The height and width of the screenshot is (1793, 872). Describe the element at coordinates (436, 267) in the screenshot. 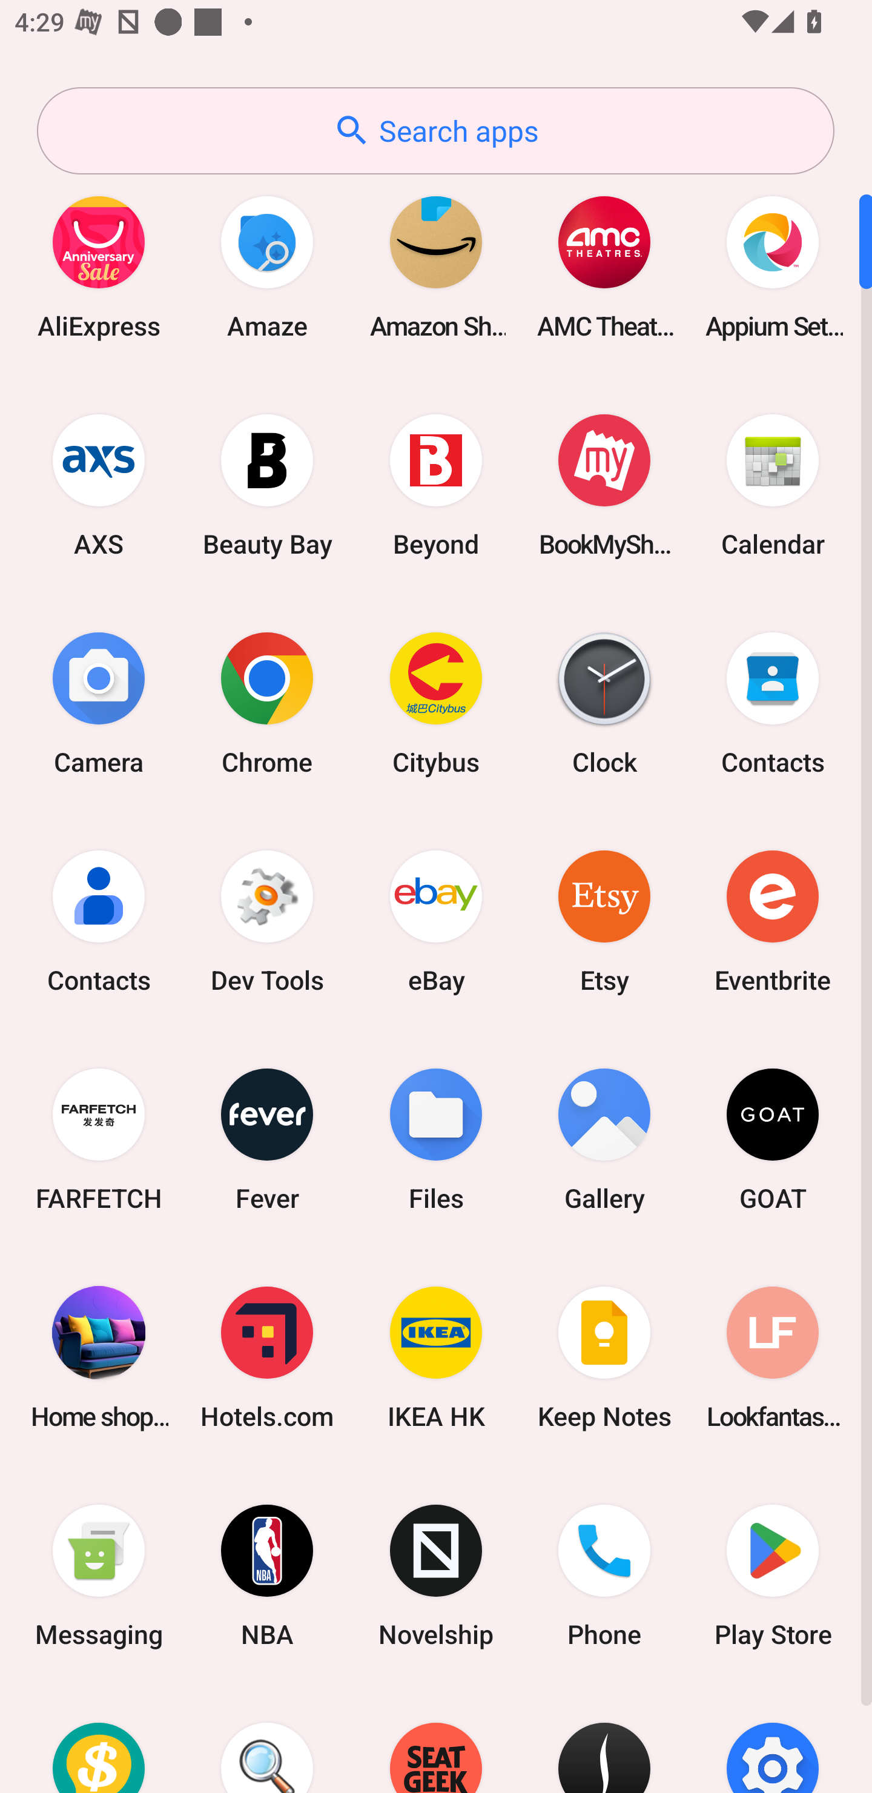

I see `Amazon Shopping` at that location.